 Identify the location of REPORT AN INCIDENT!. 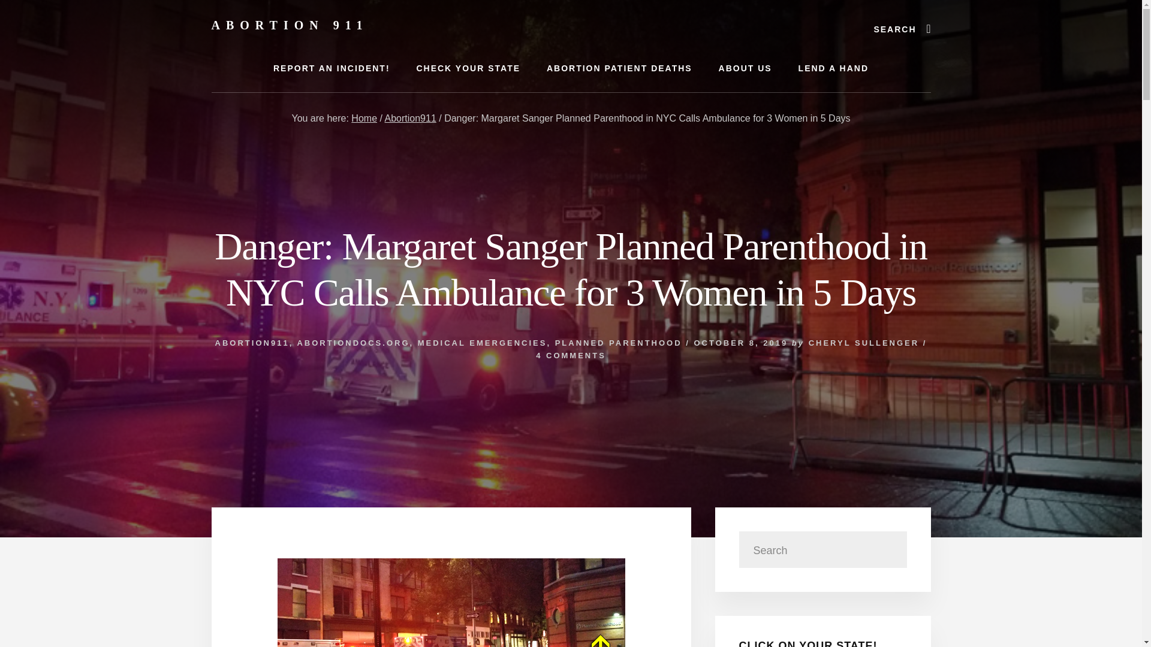
(331, 68).